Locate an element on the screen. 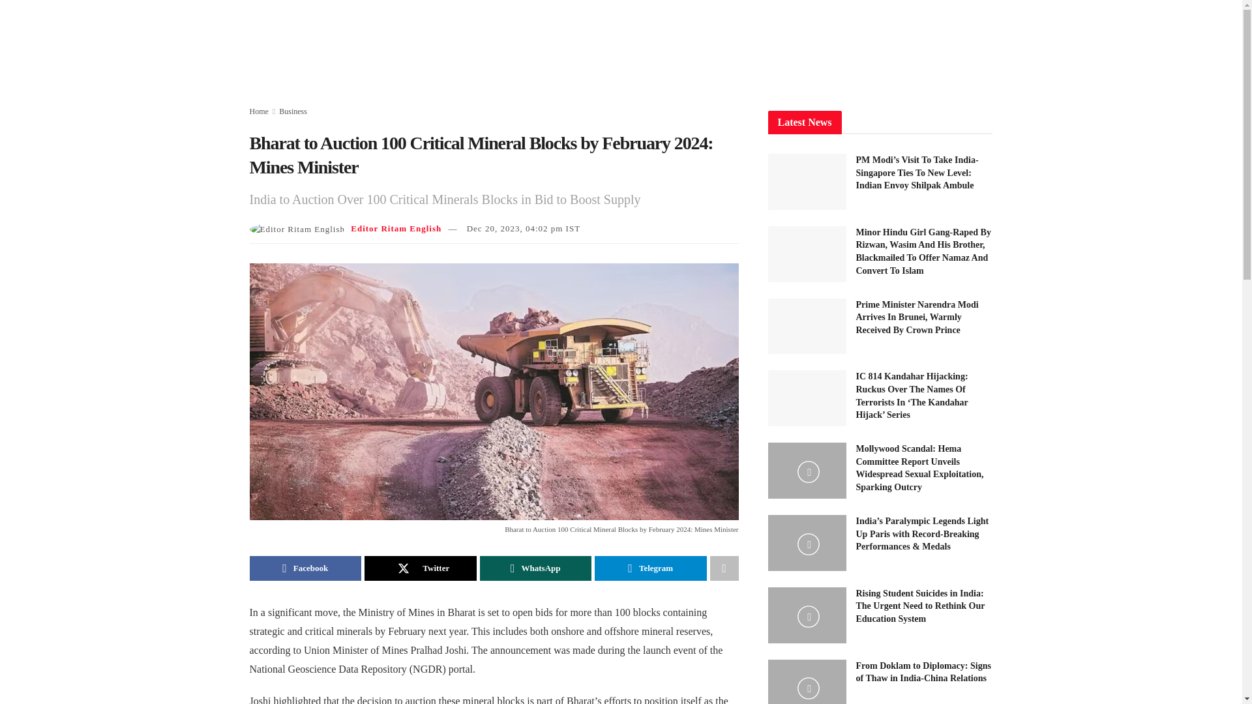 This screenshot has width=1252, height=704. LIFESTYLE is located at coordinates (811, 46).